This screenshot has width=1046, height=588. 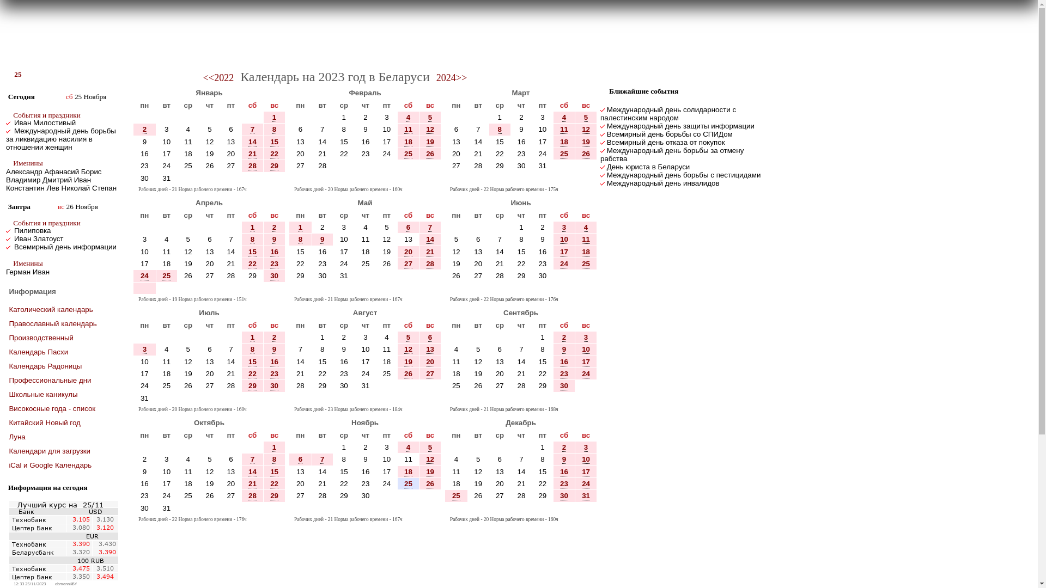 What do you see at coordinates (253, 154) in the screenshot?
I see `21` at bounding box center [253, 154].